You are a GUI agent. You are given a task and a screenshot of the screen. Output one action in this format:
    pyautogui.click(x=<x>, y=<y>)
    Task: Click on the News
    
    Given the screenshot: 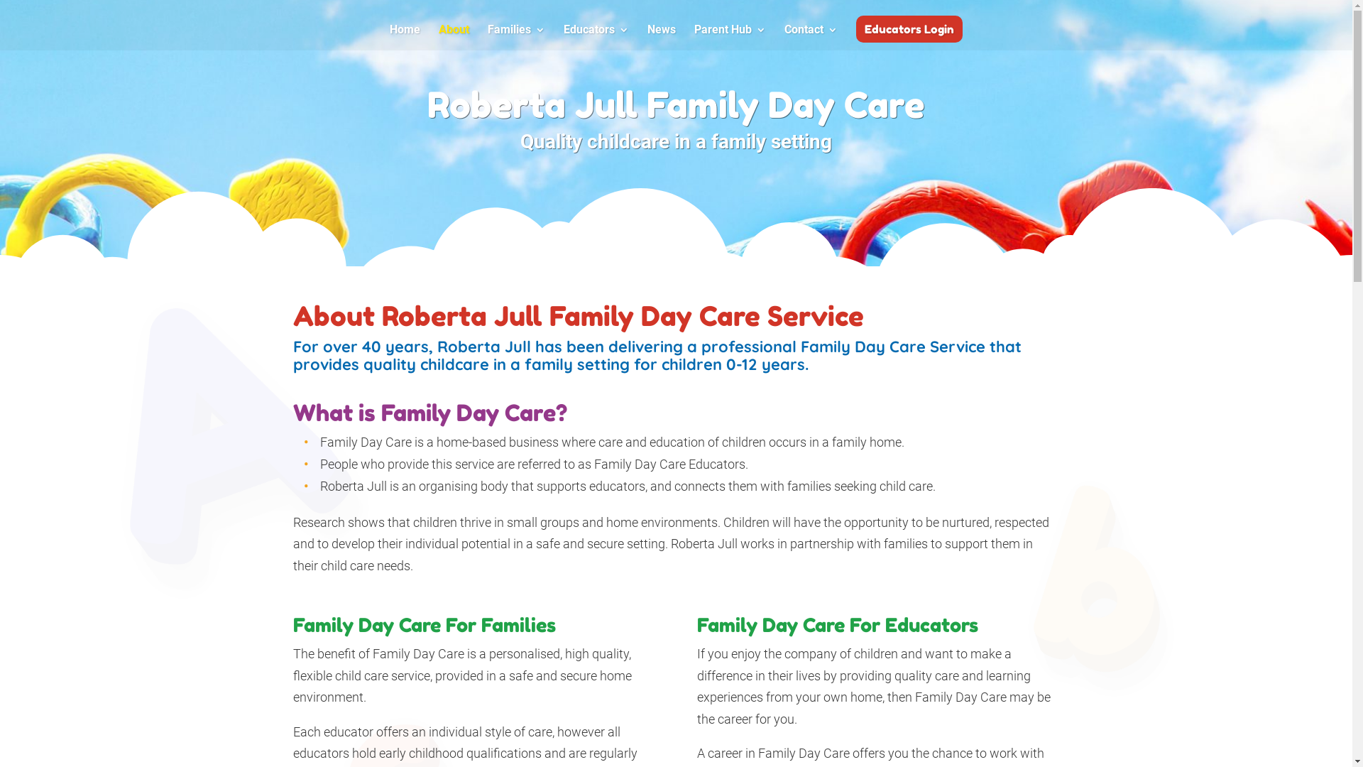 What is the action you would take?
    pyautogui.click(x=662, y=38)
    